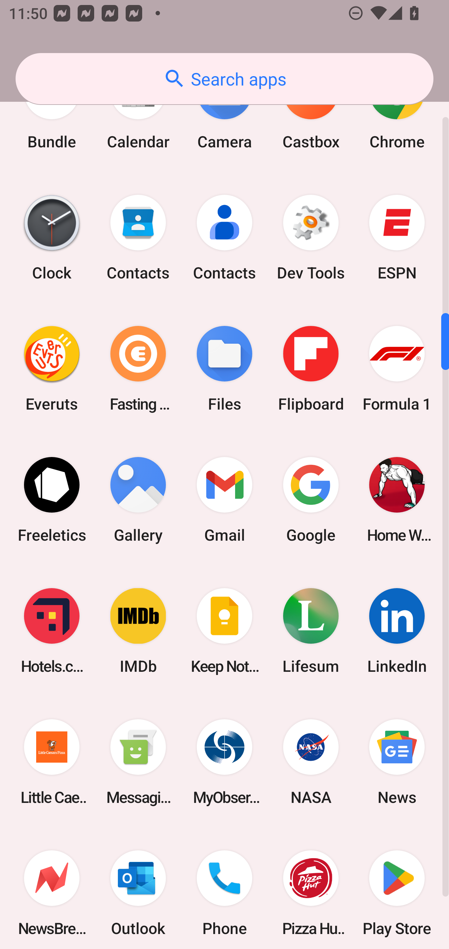  What do you see at coordinates (224, 631) in the screenshot?
I see `Keep Notes` at bounding box center [224, 631].